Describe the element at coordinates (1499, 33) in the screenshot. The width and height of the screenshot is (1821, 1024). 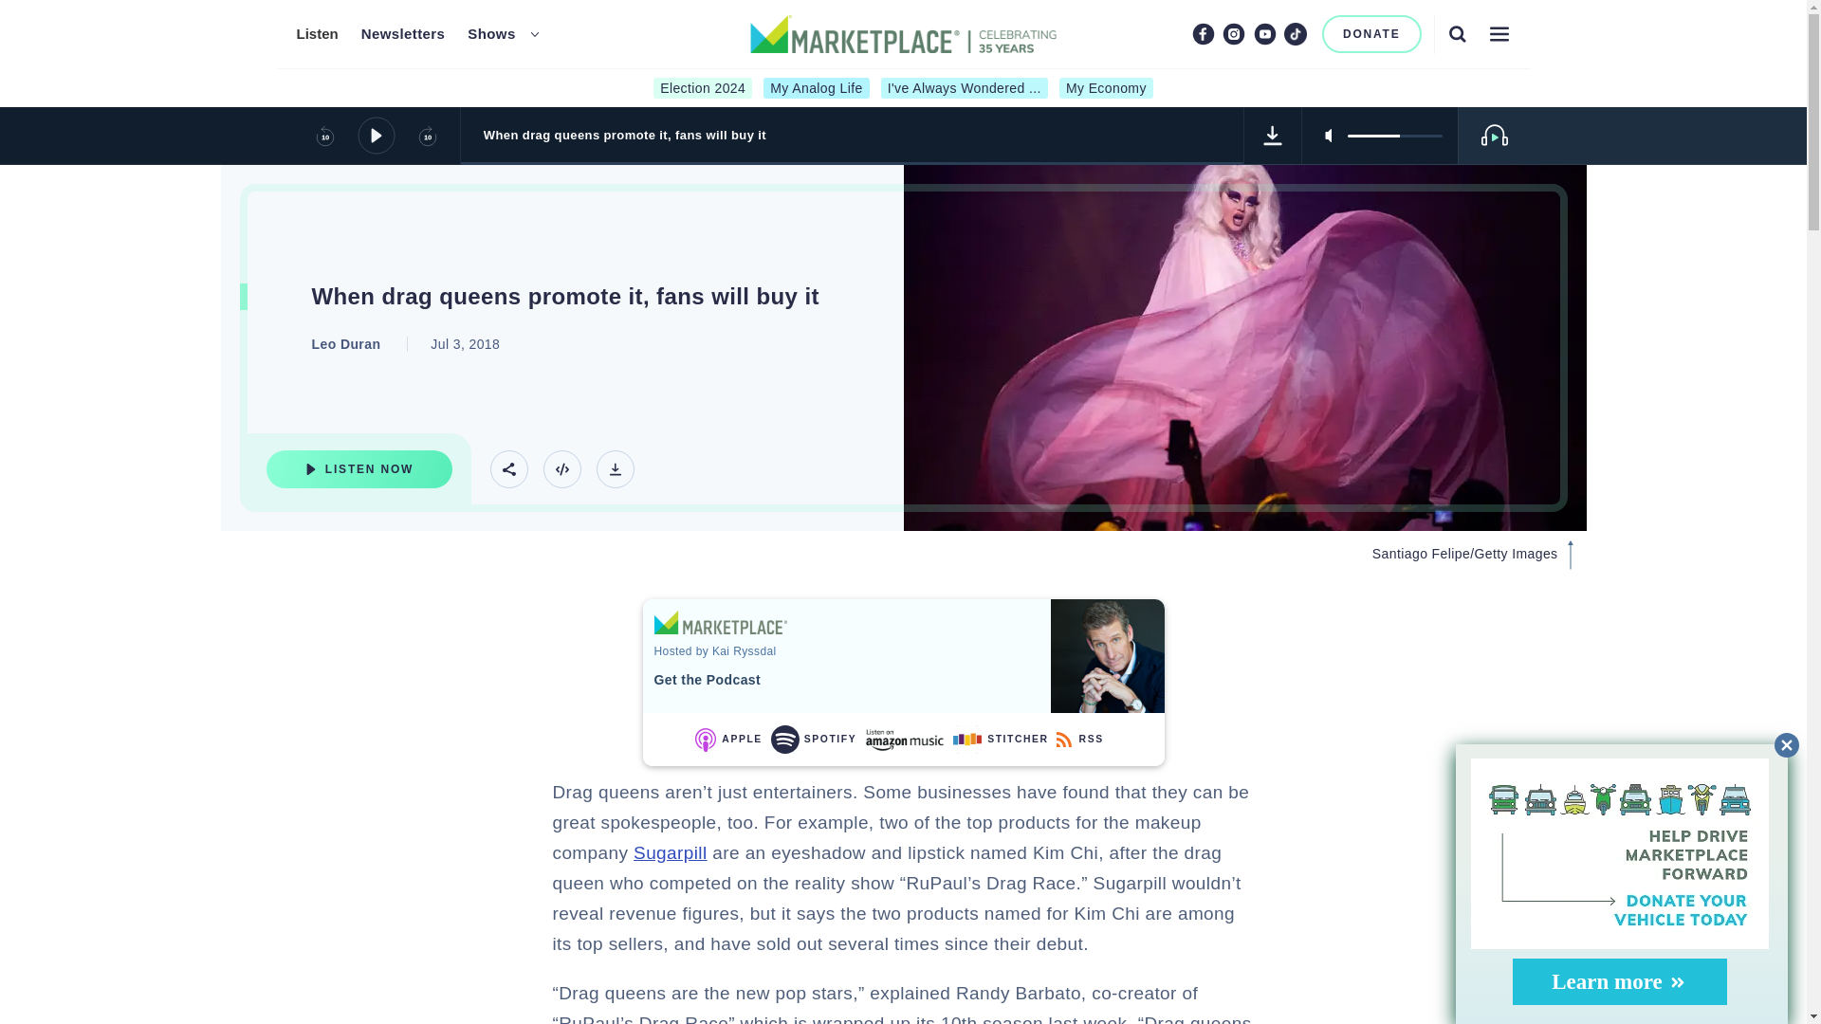
I see `Menu` at that location.